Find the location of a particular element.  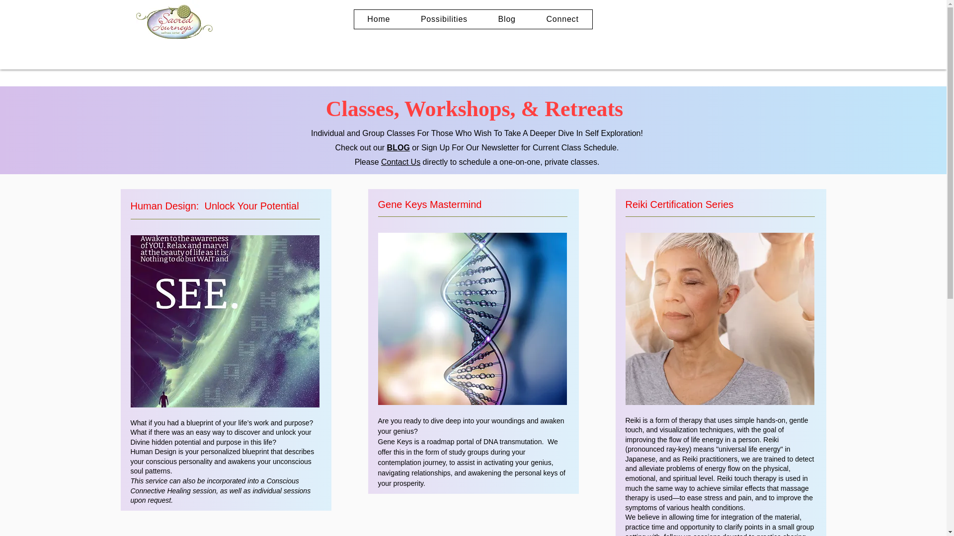

Blog is located at coordinates (507, 19).